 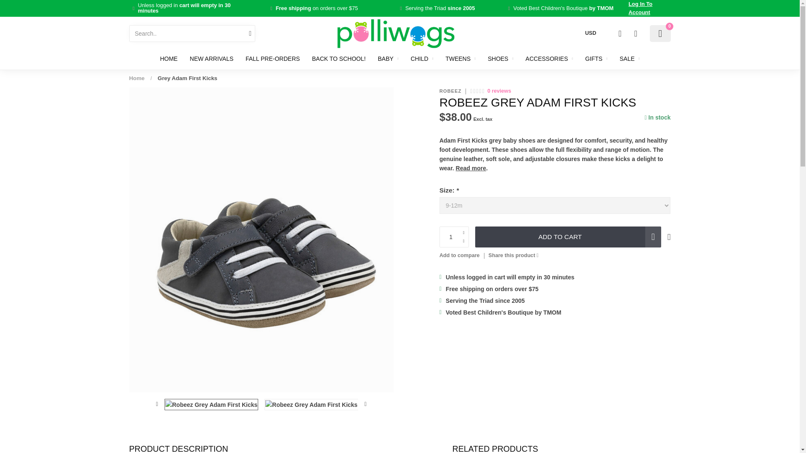 What do you see at coordinates (421, 59) in the screenshot?
I see `CHILD` at bounding box center [421, 59].